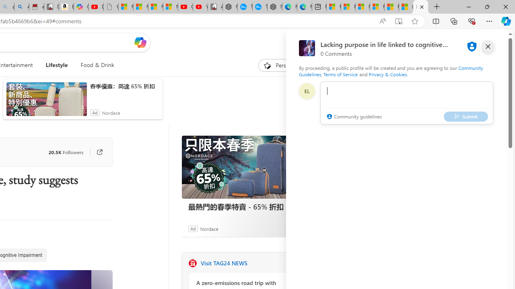 The width and height of the screenshot is (515, 289). I want to click on Amazon Echo Dot PNG - Search Images, so click(21, 7).